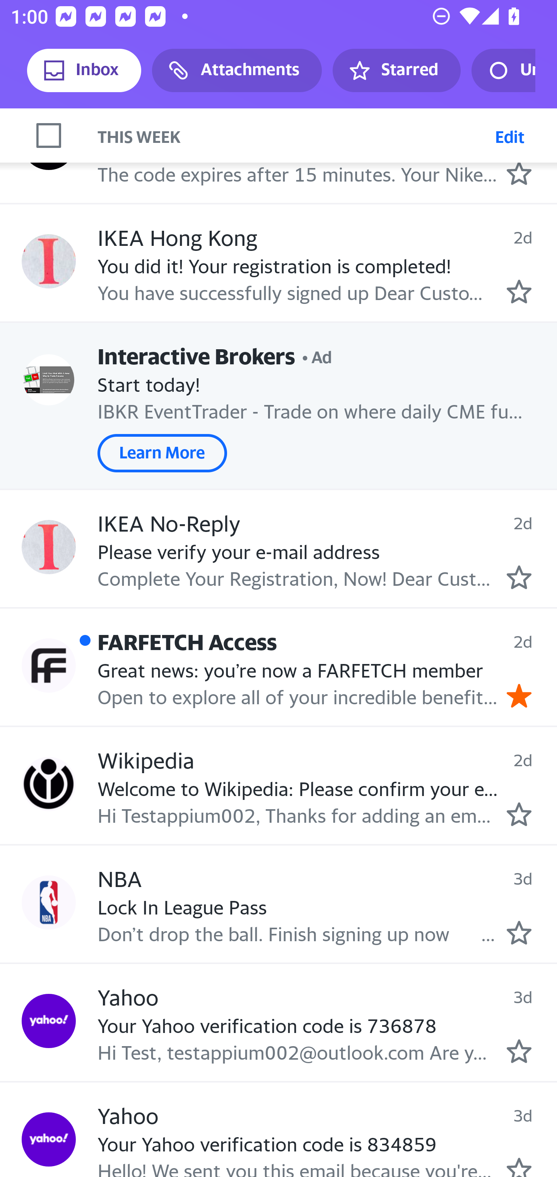  What do you see at coordinates (519, 1052) in the screenshot?
I see `Mark as starred.` at bounding box center [519, 1052].